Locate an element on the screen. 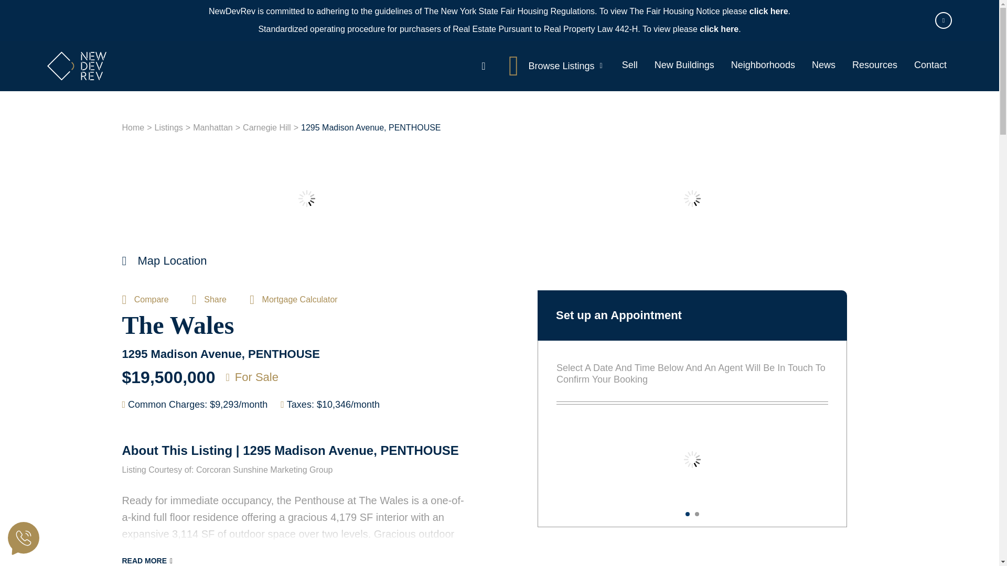  click here is located at coordinates (769, 11).